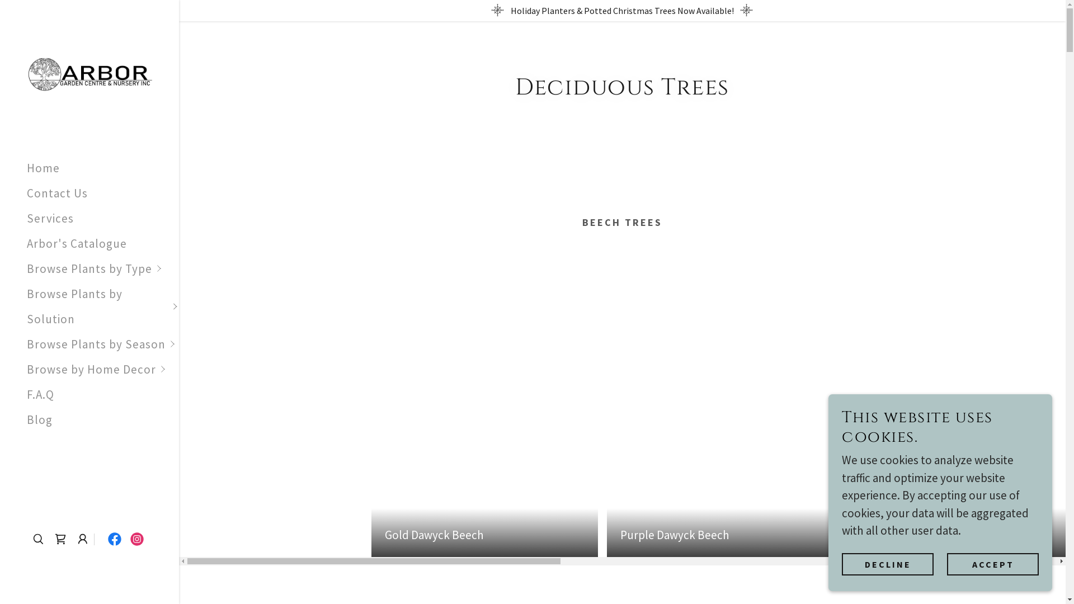 The image size is (1074, 604). What do you see at coordinates (103, 306) in the screenshot?
I see `Browse Plants by Solution` at bounding box center [103, 306].